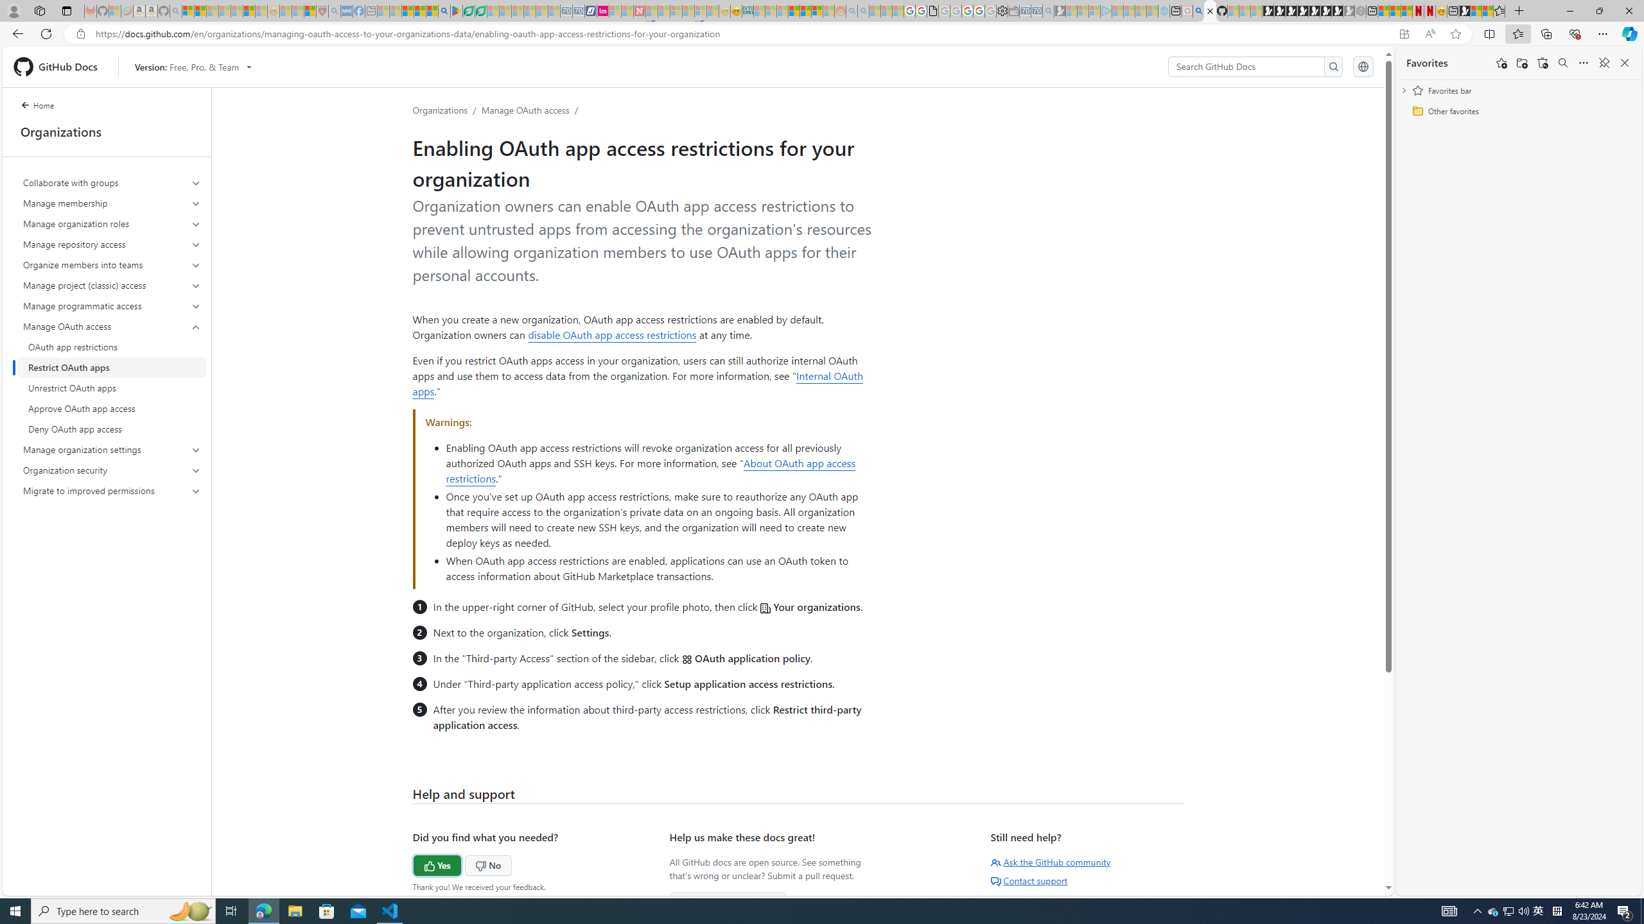 Image resolution: width=1644 pixels, height=924 pixels. What do you see at coordinates (1562, 63) in the screenshot?
I see `Search favorites` at bounding box center [1562, 63].